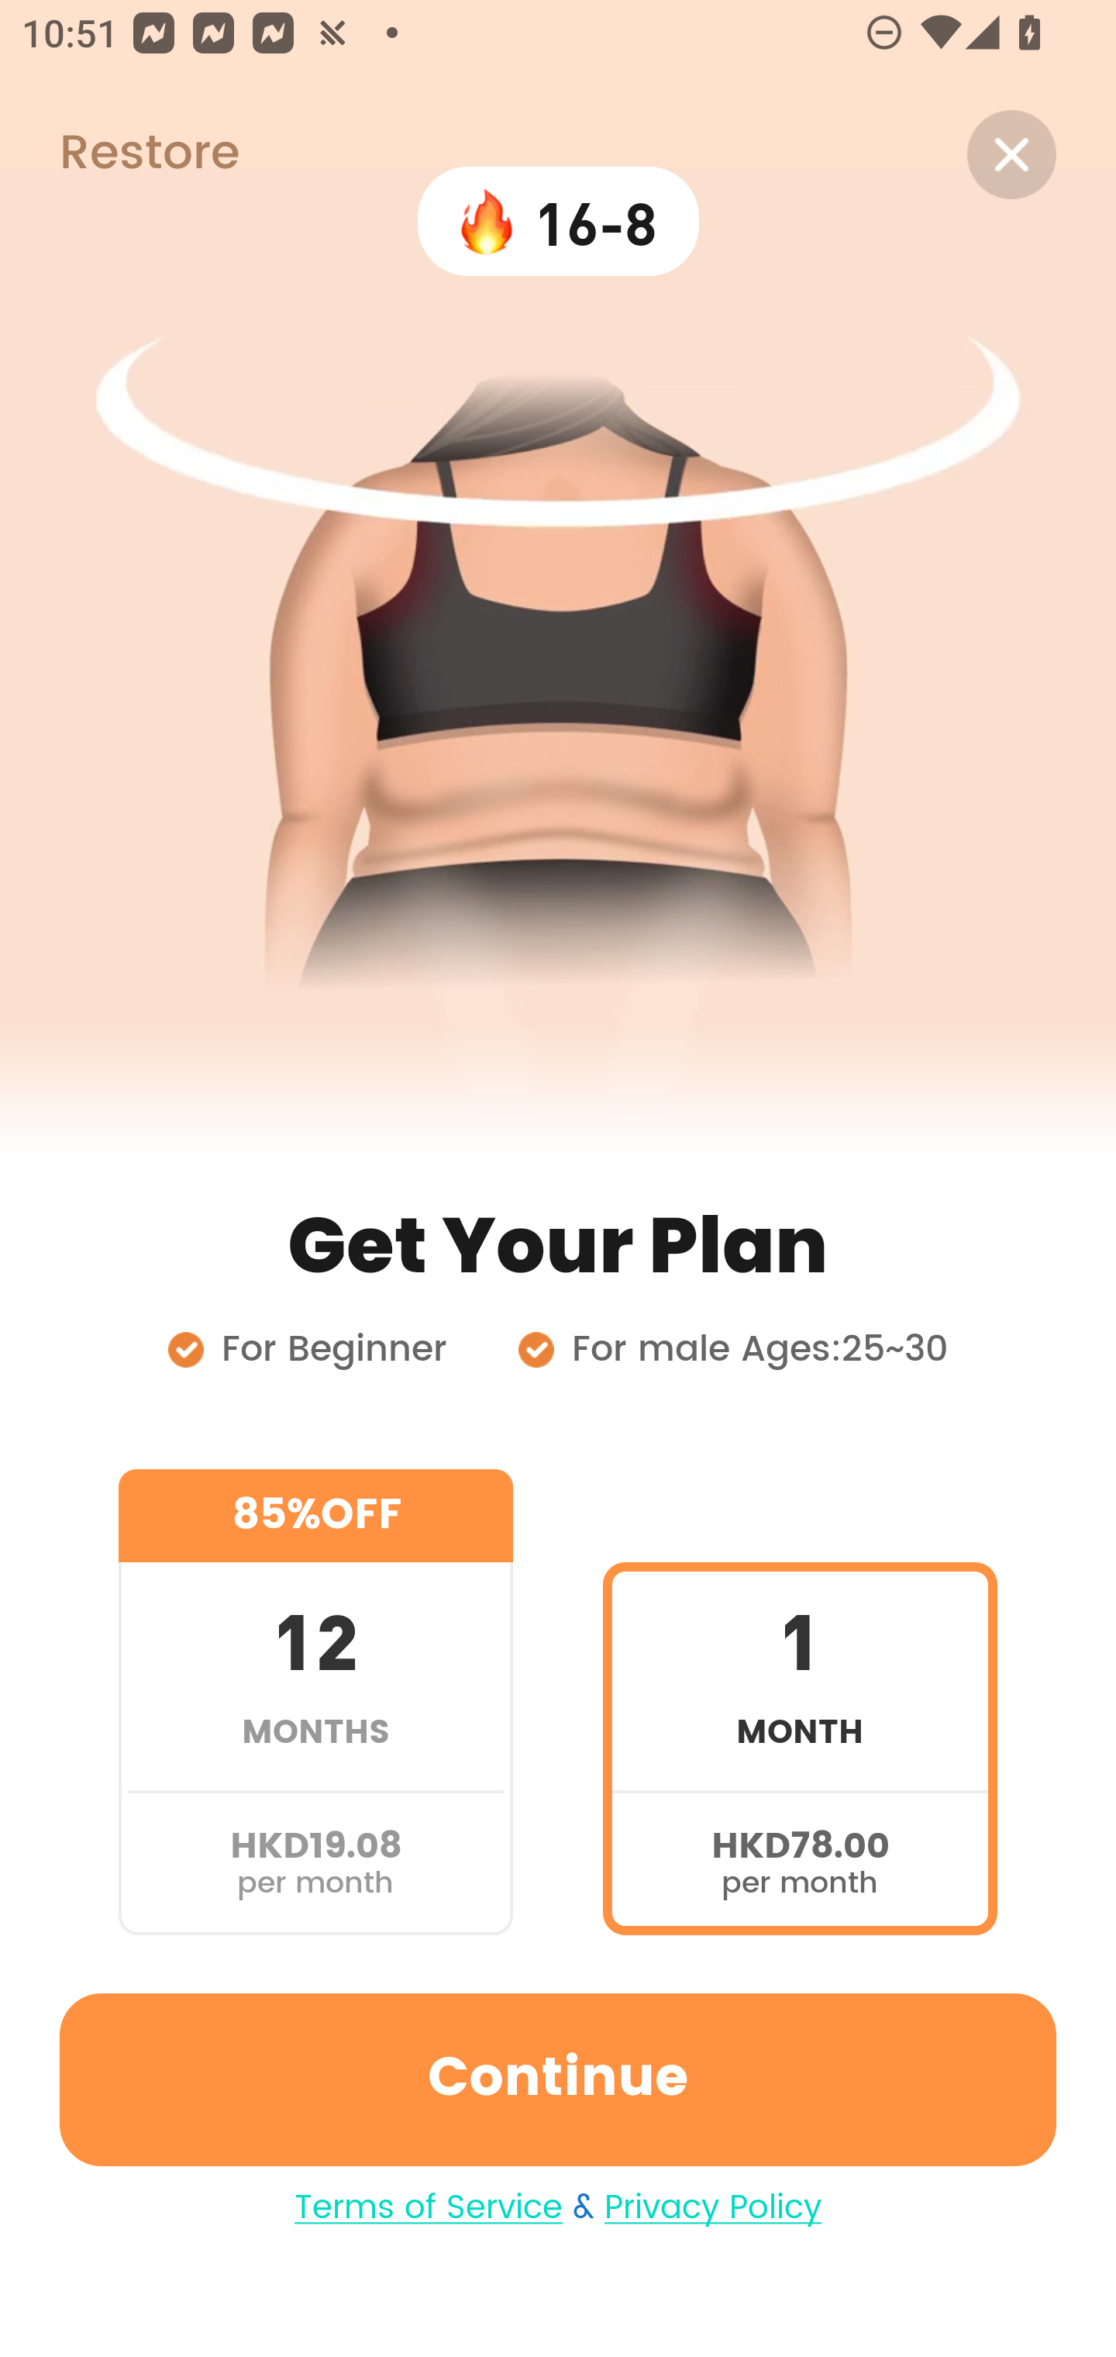 Image resolution: width=1116 pixels, height=2357 pixels. What do you see at coordinates (800, 1701) in the screenshot?
I see `1 MONTH per month HKD78.00` at bounding box center [800, 1701].